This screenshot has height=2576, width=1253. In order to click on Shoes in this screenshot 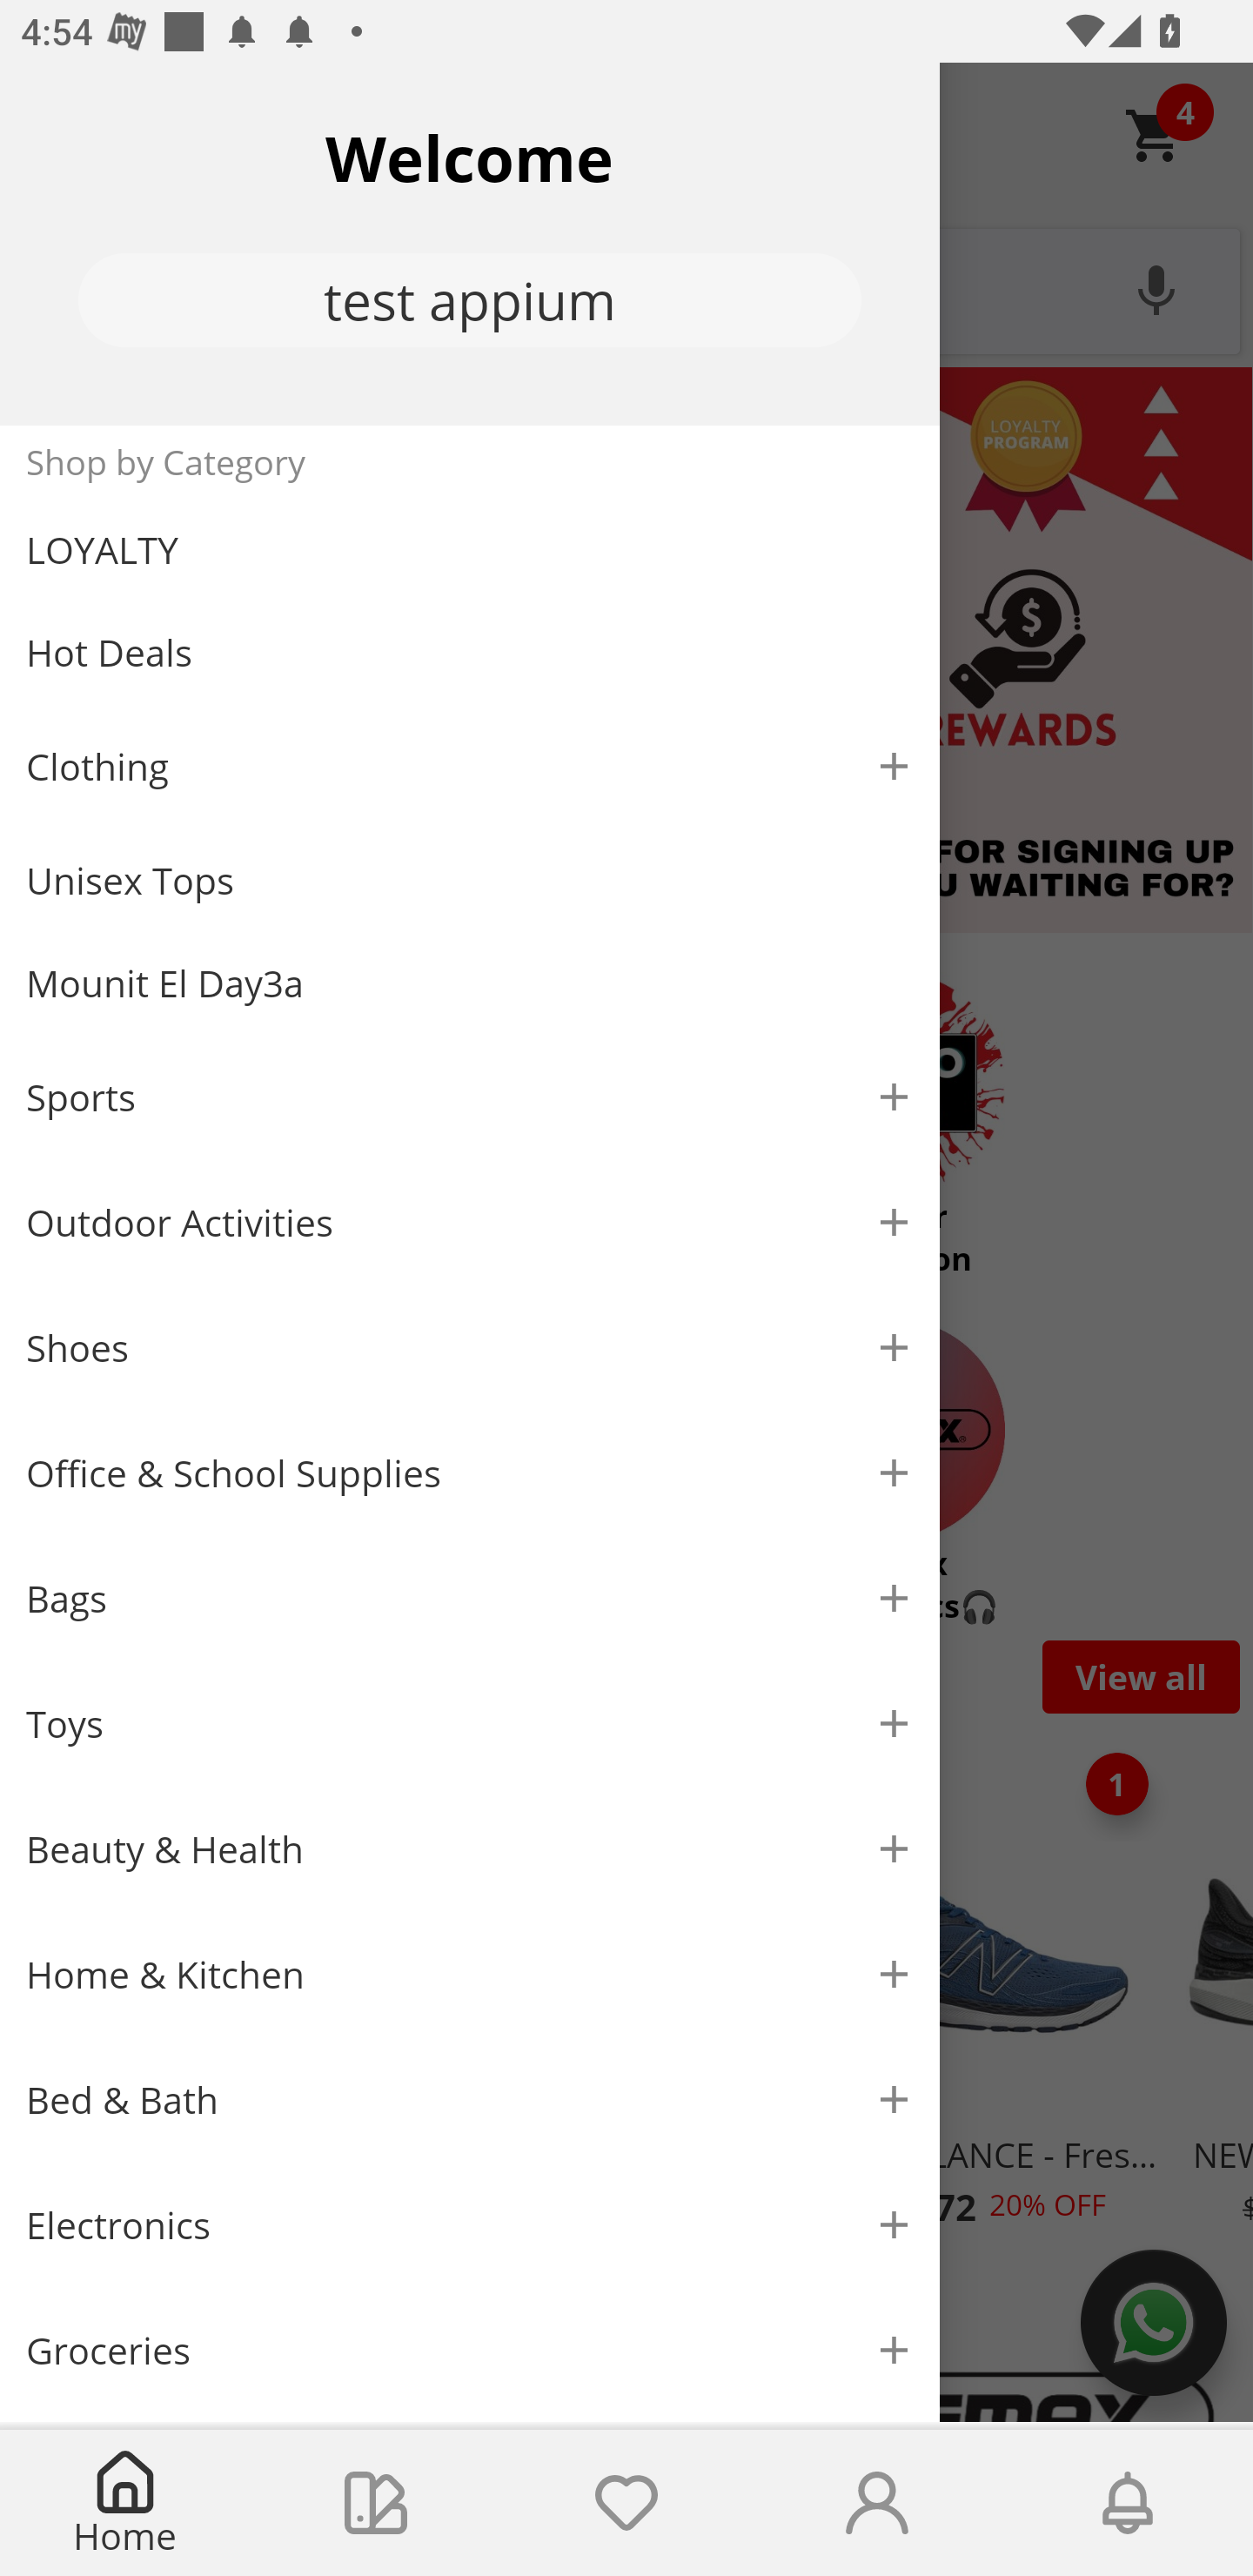, I will do `click(470, 1349)`.